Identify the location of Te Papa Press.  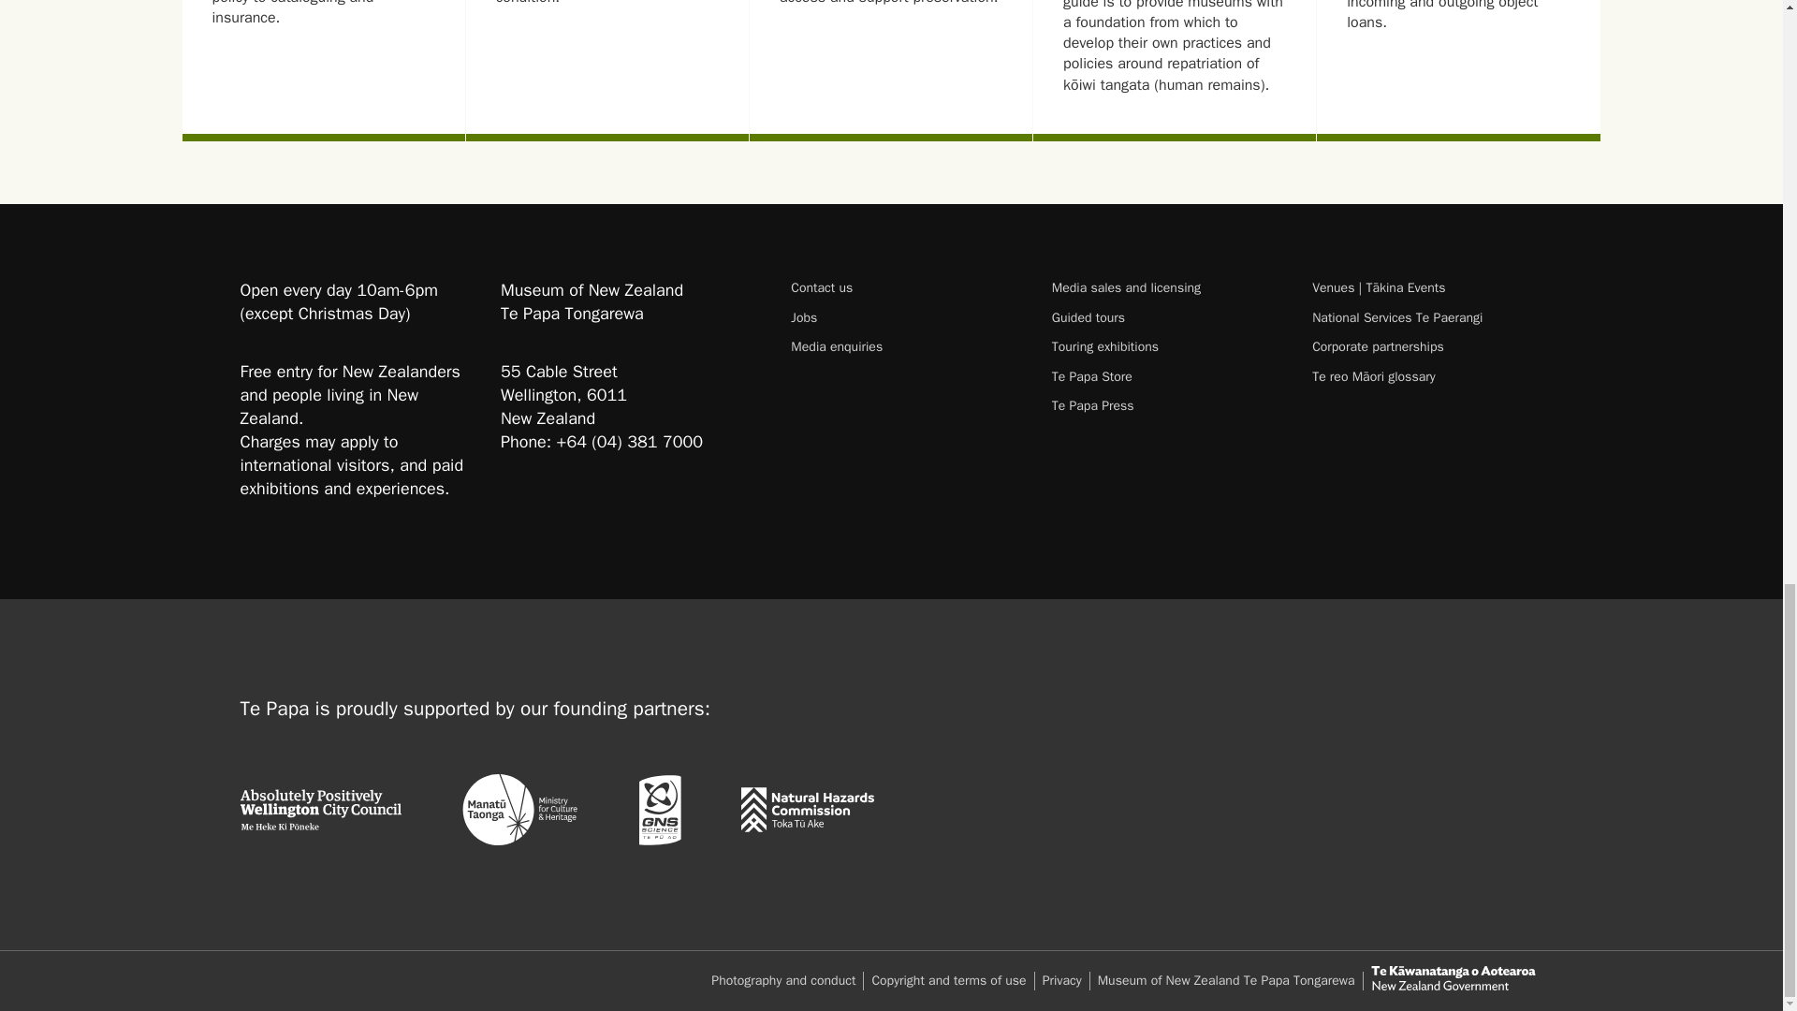
(1166, 405).